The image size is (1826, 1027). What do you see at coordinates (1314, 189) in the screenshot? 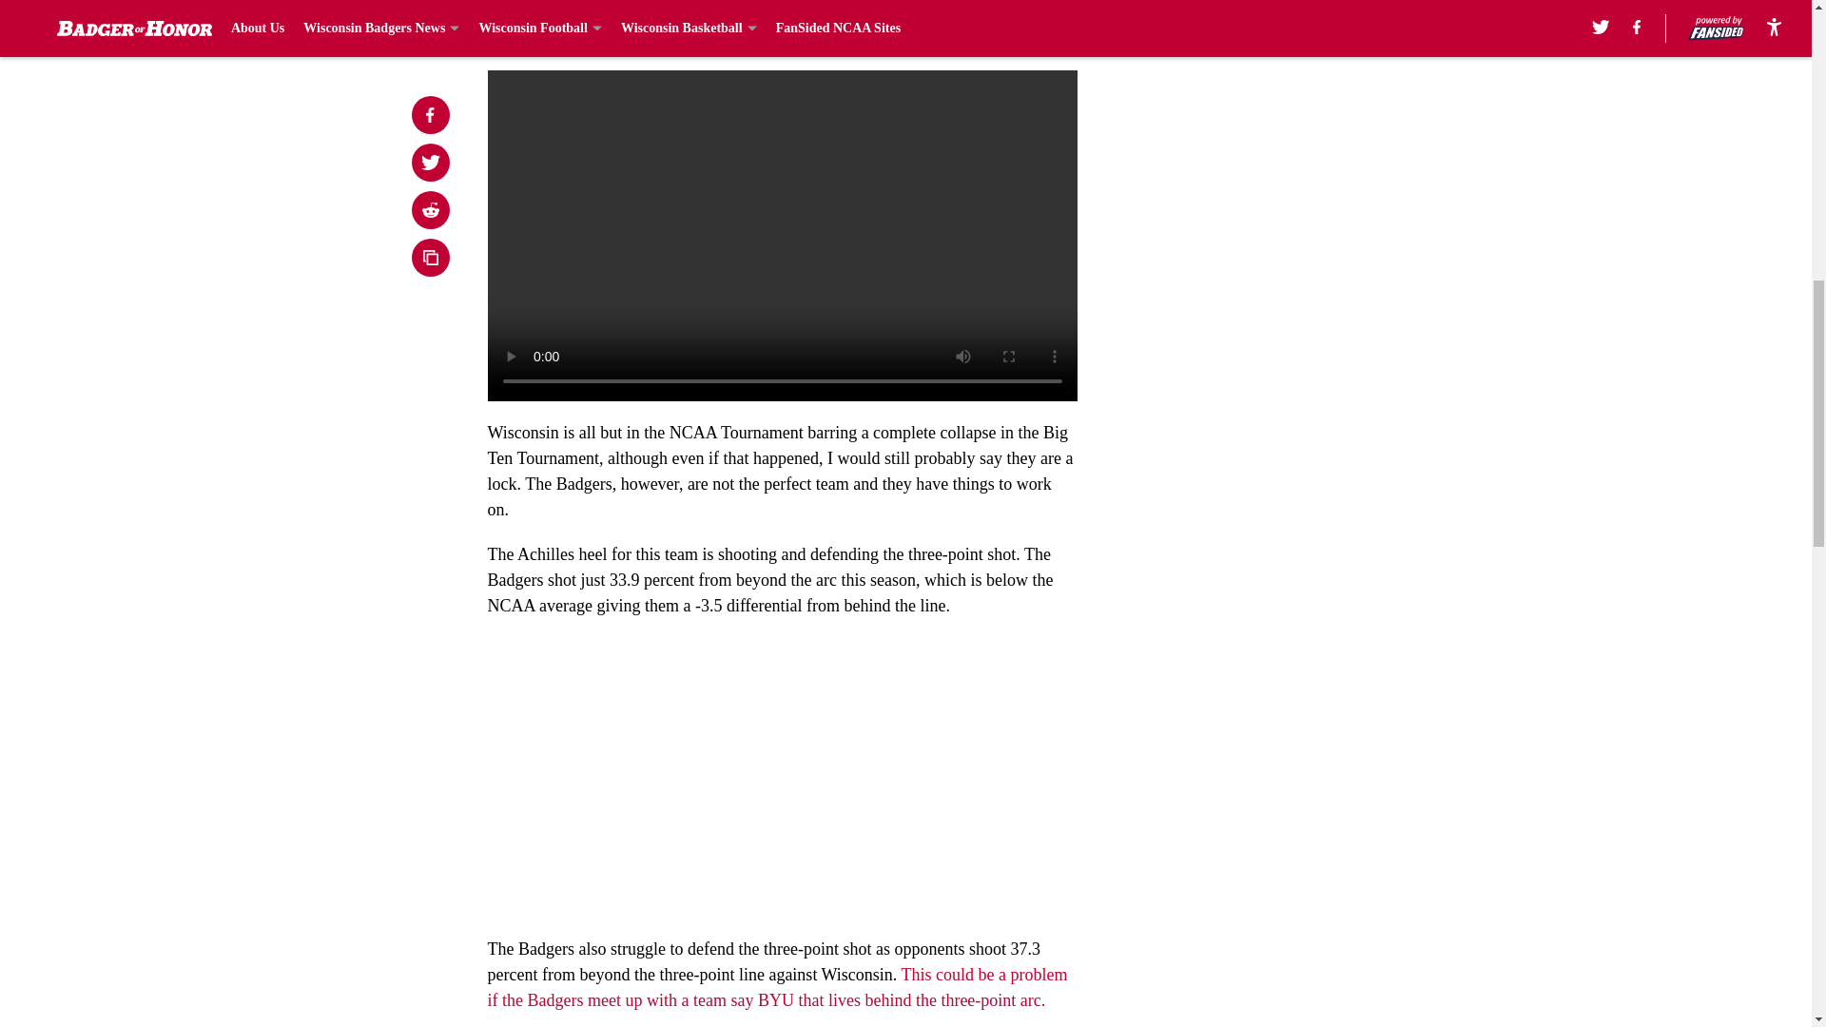
I see `3rd party ad content` at bounding box center [1314, 189].